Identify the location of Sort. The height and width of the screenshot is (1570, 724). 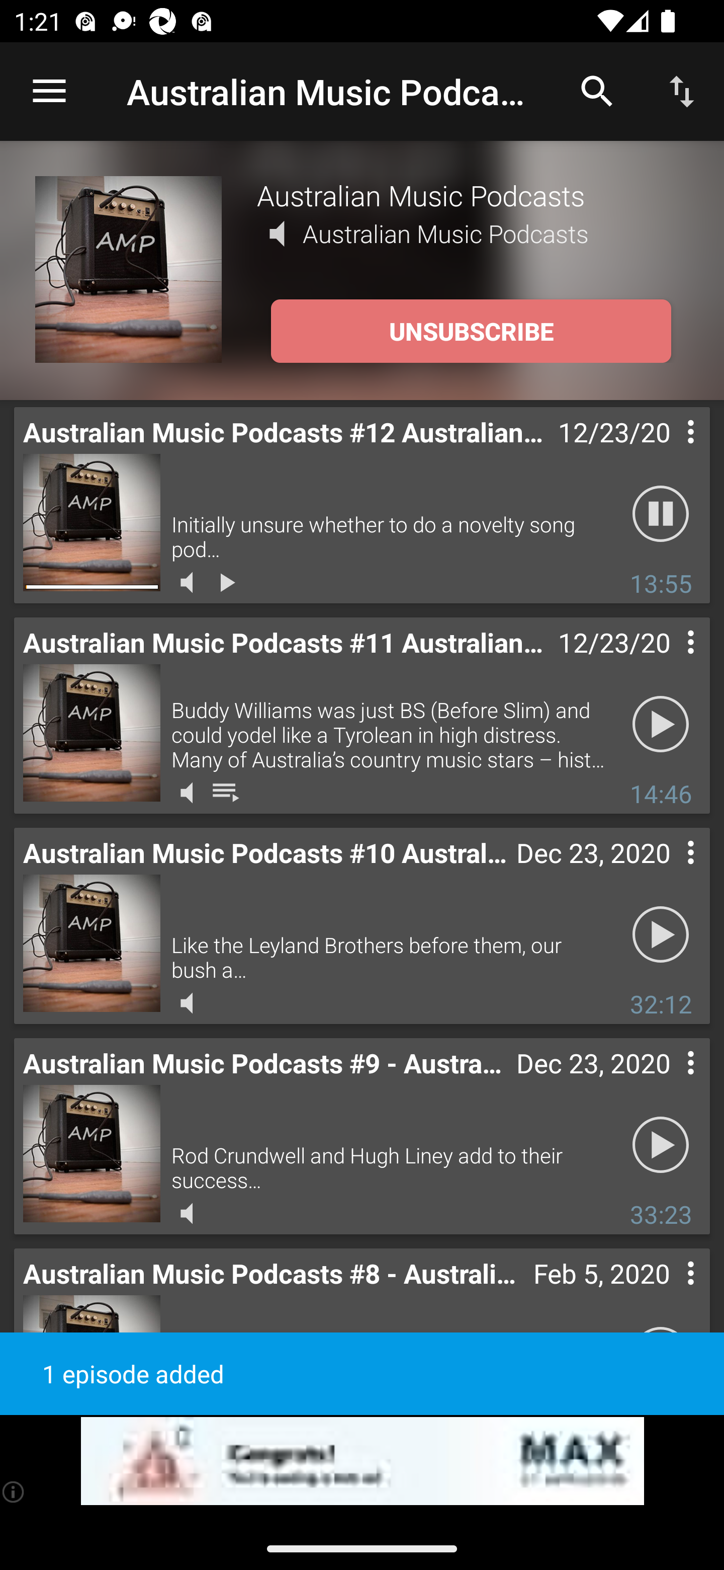
(682, 91).